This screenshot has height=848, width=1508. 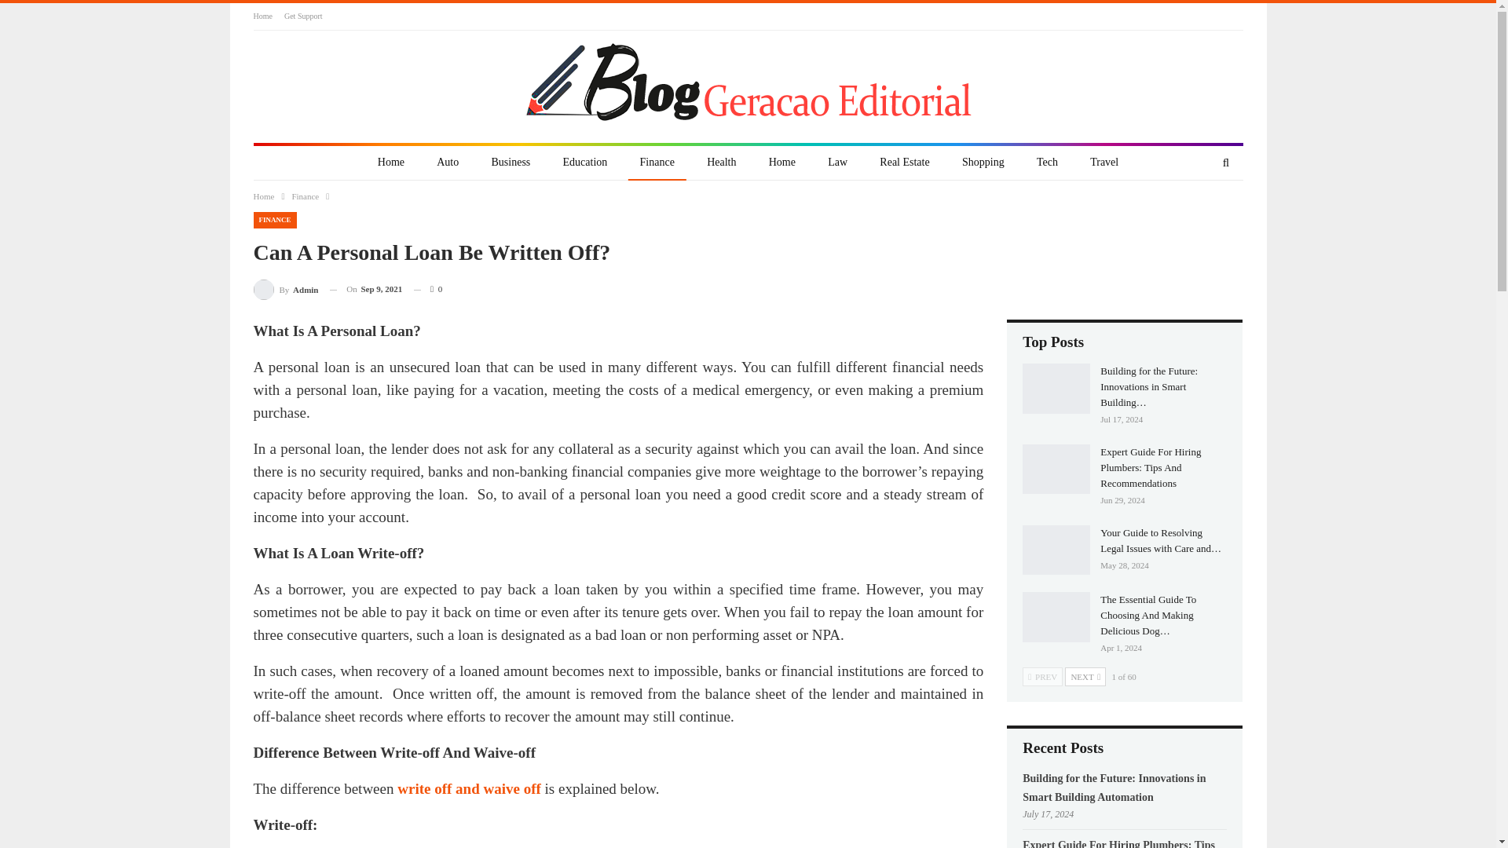 What do you see at coordinates (781, 163) in the screenshot?
I see `Home` at bounding box center [781, 163].